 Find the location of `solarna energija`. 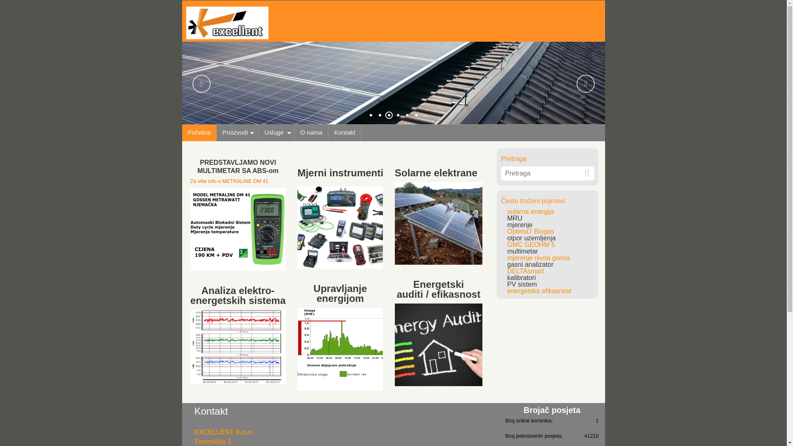

solarna energija is located at coordinates (531, 211).